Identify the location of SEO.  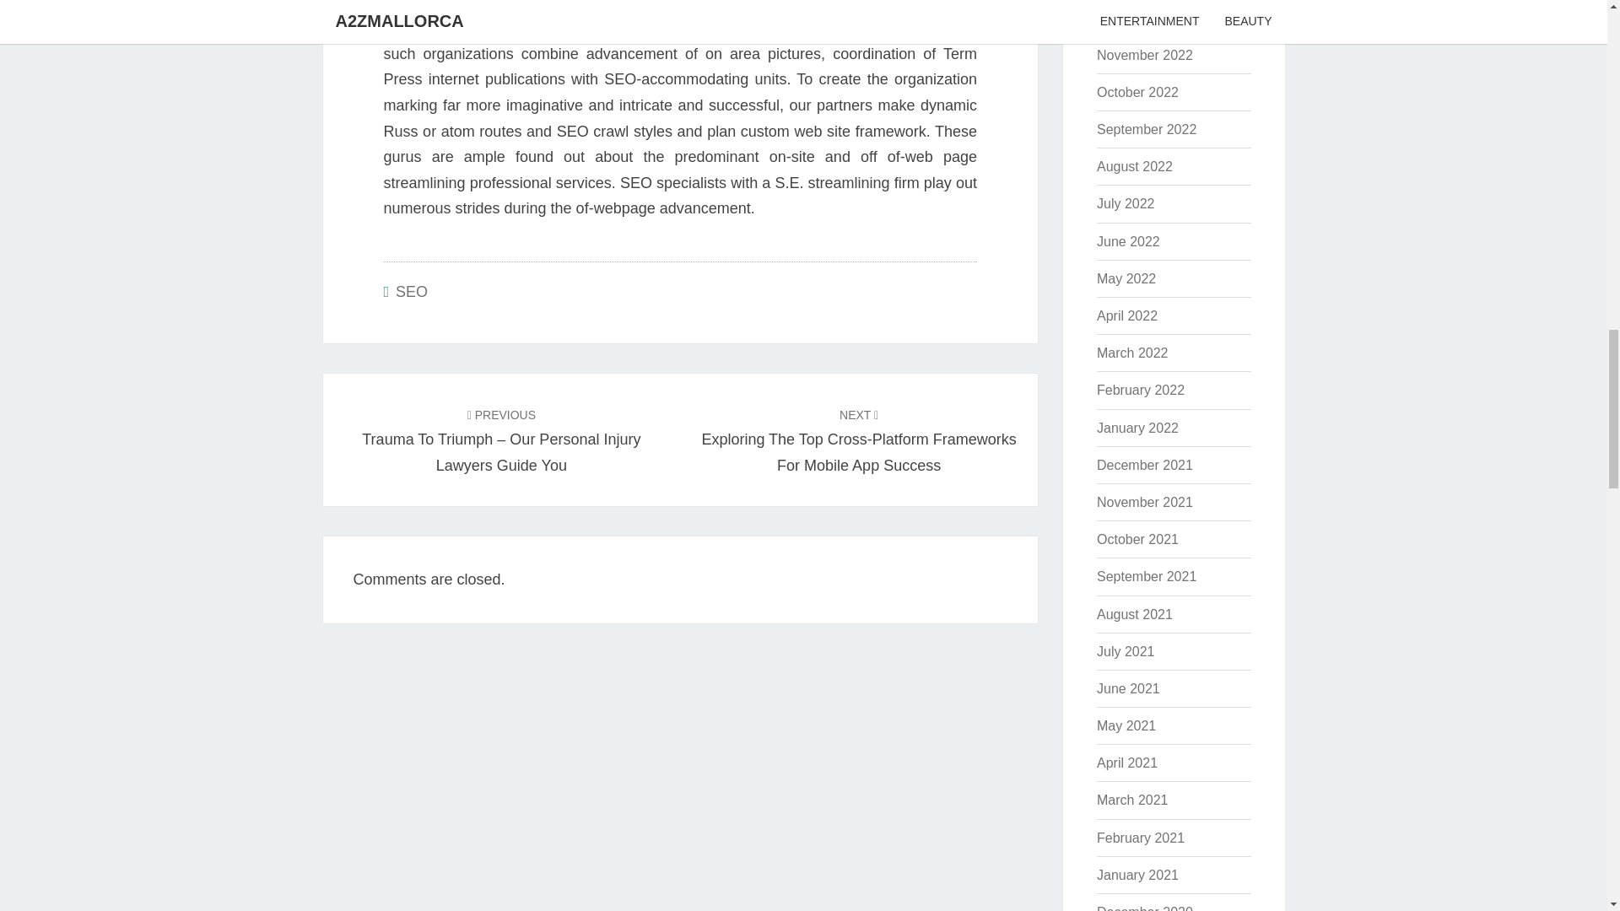
(411, 292).